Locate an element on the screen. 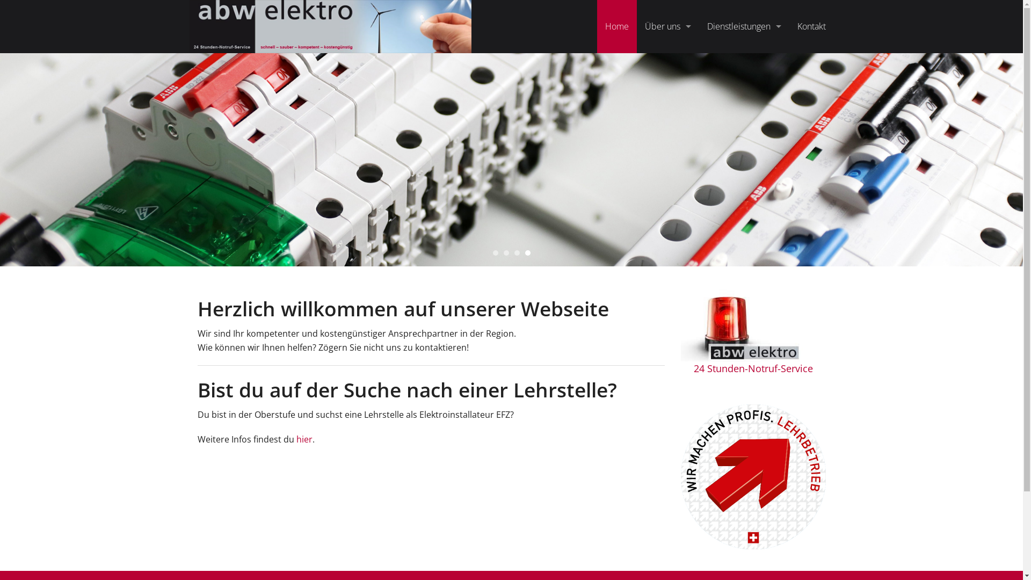 The width and height of the screenshot is (1031, 580). Kontakt is located at coordinates (812, 27).